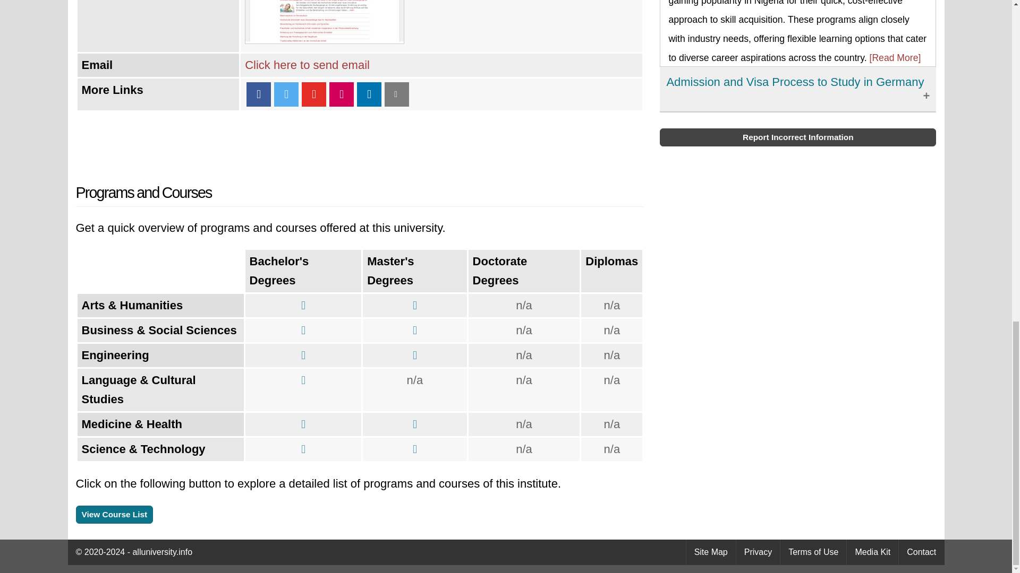  What do you see at coordinates (324, 39) in the screenshot?
I see `Anhalt University of Applied Sciences Website` at bounding box center [324, 39].